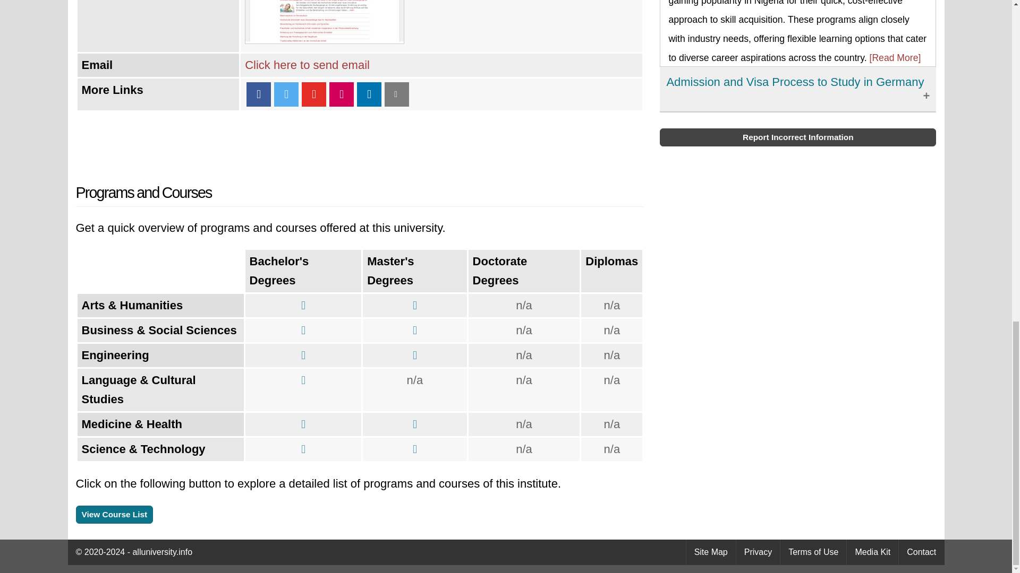  What do you see at coordinates (324, 39) in the screenshot?
I see `Anhalt University of Applied Sciences Website` at bounding box center [324, 39].